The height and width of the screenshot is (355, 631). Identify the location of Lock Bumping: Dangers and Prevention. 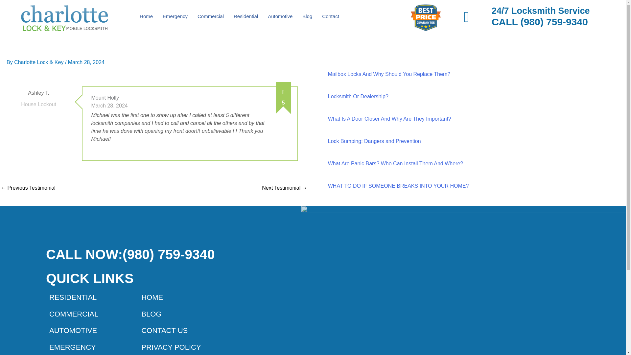
(374, 141).